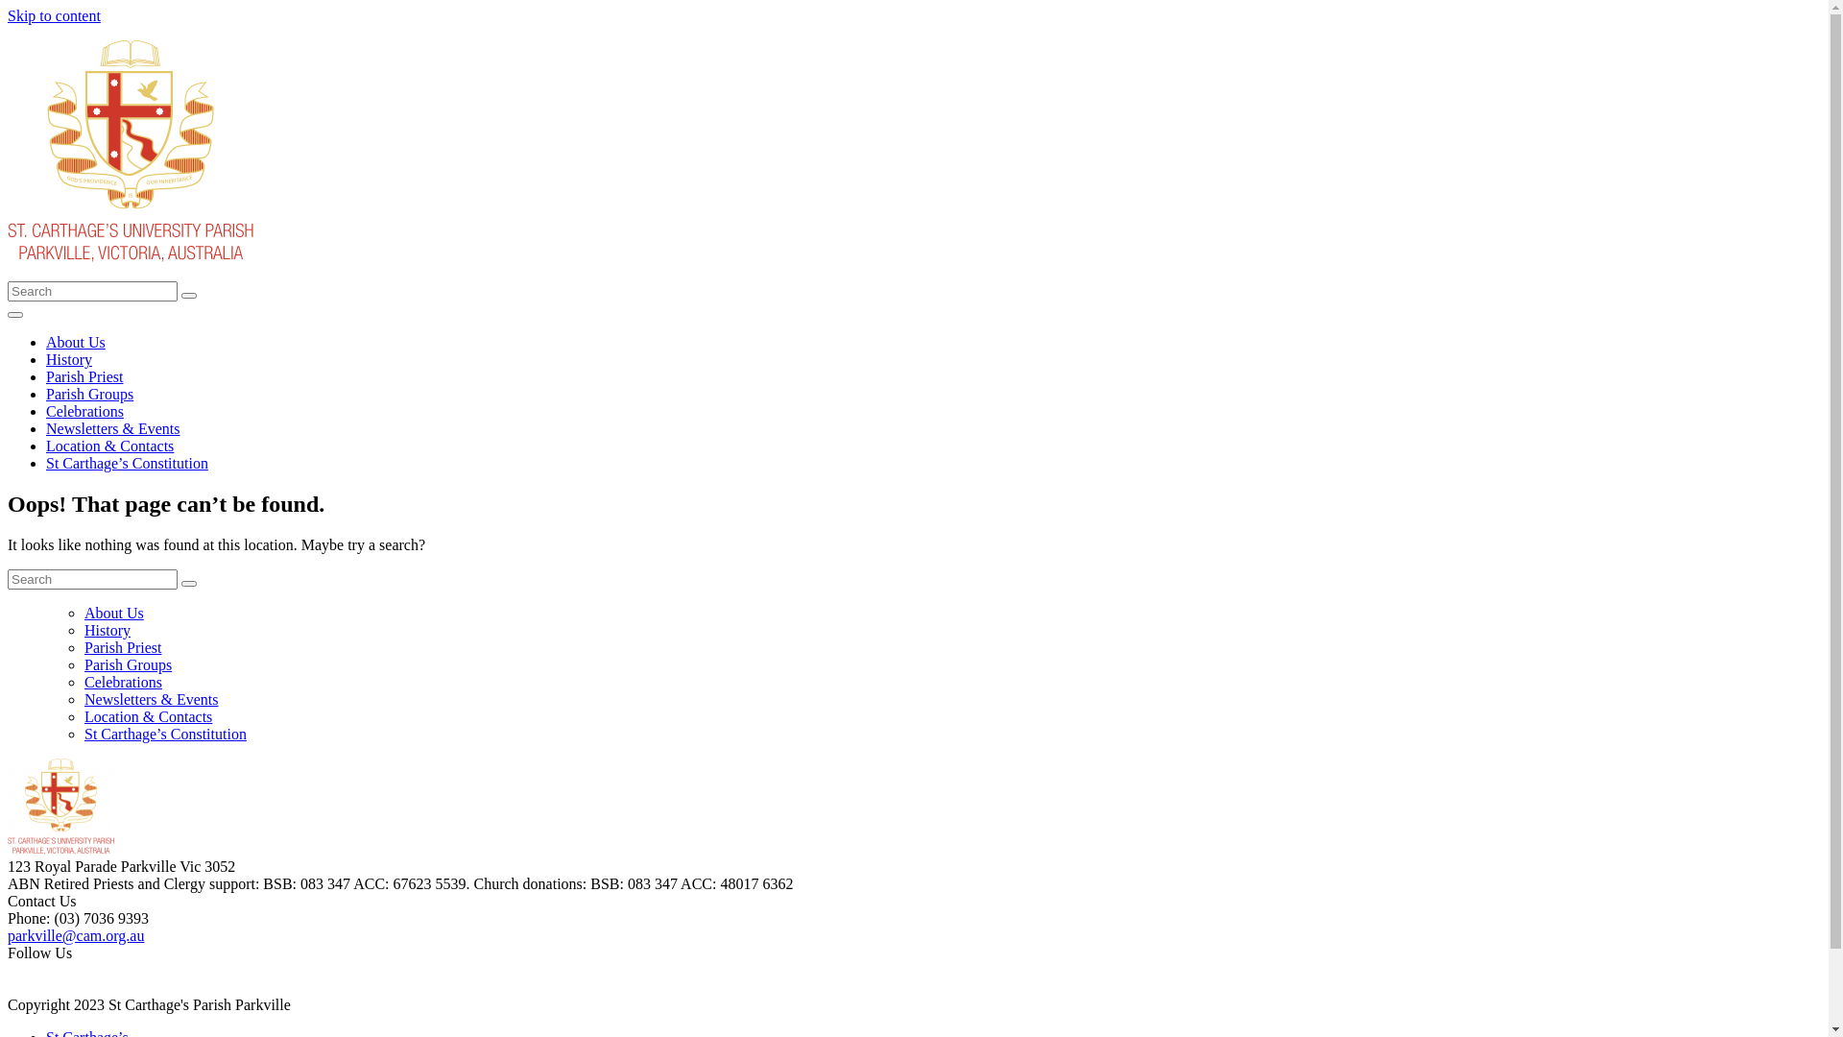 This screenshot has width=1843, height=1037. What do you see at coordinates (108, 630) in the screenshot?
I see `History` at bounding box center [108, 630].